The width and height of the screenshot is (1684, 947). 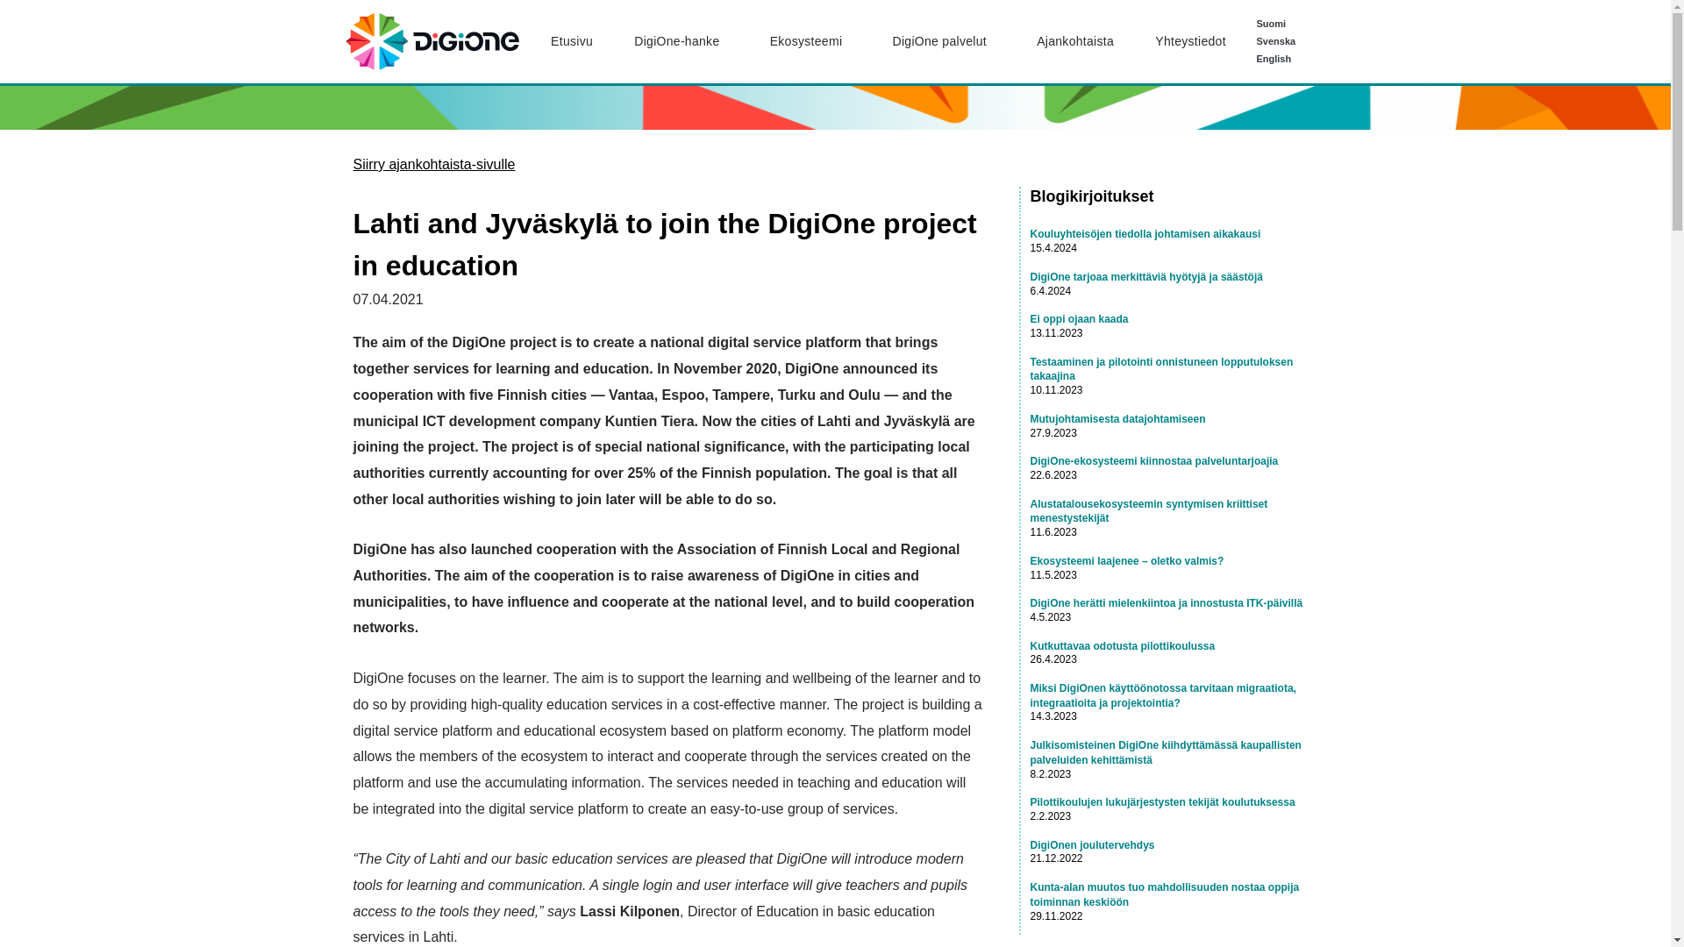 What do you see at coordinates (944, 40) in the screenshot?
I see `DigiOne palvelut` at bounding box center [944, 40].